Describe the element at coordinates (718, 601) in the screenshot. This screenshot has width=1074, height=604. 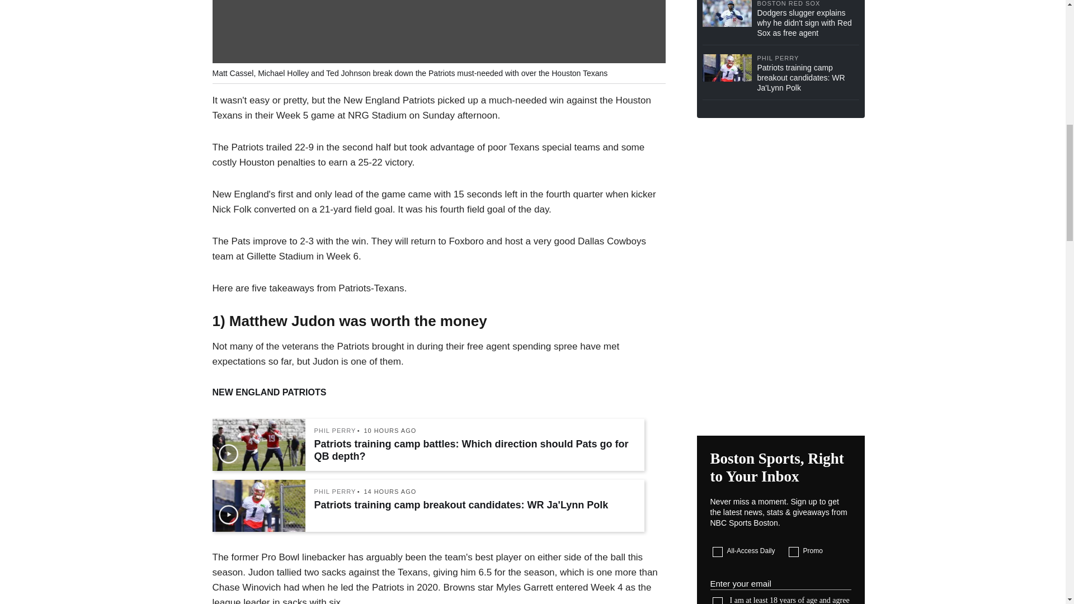
I see `on` at that location.